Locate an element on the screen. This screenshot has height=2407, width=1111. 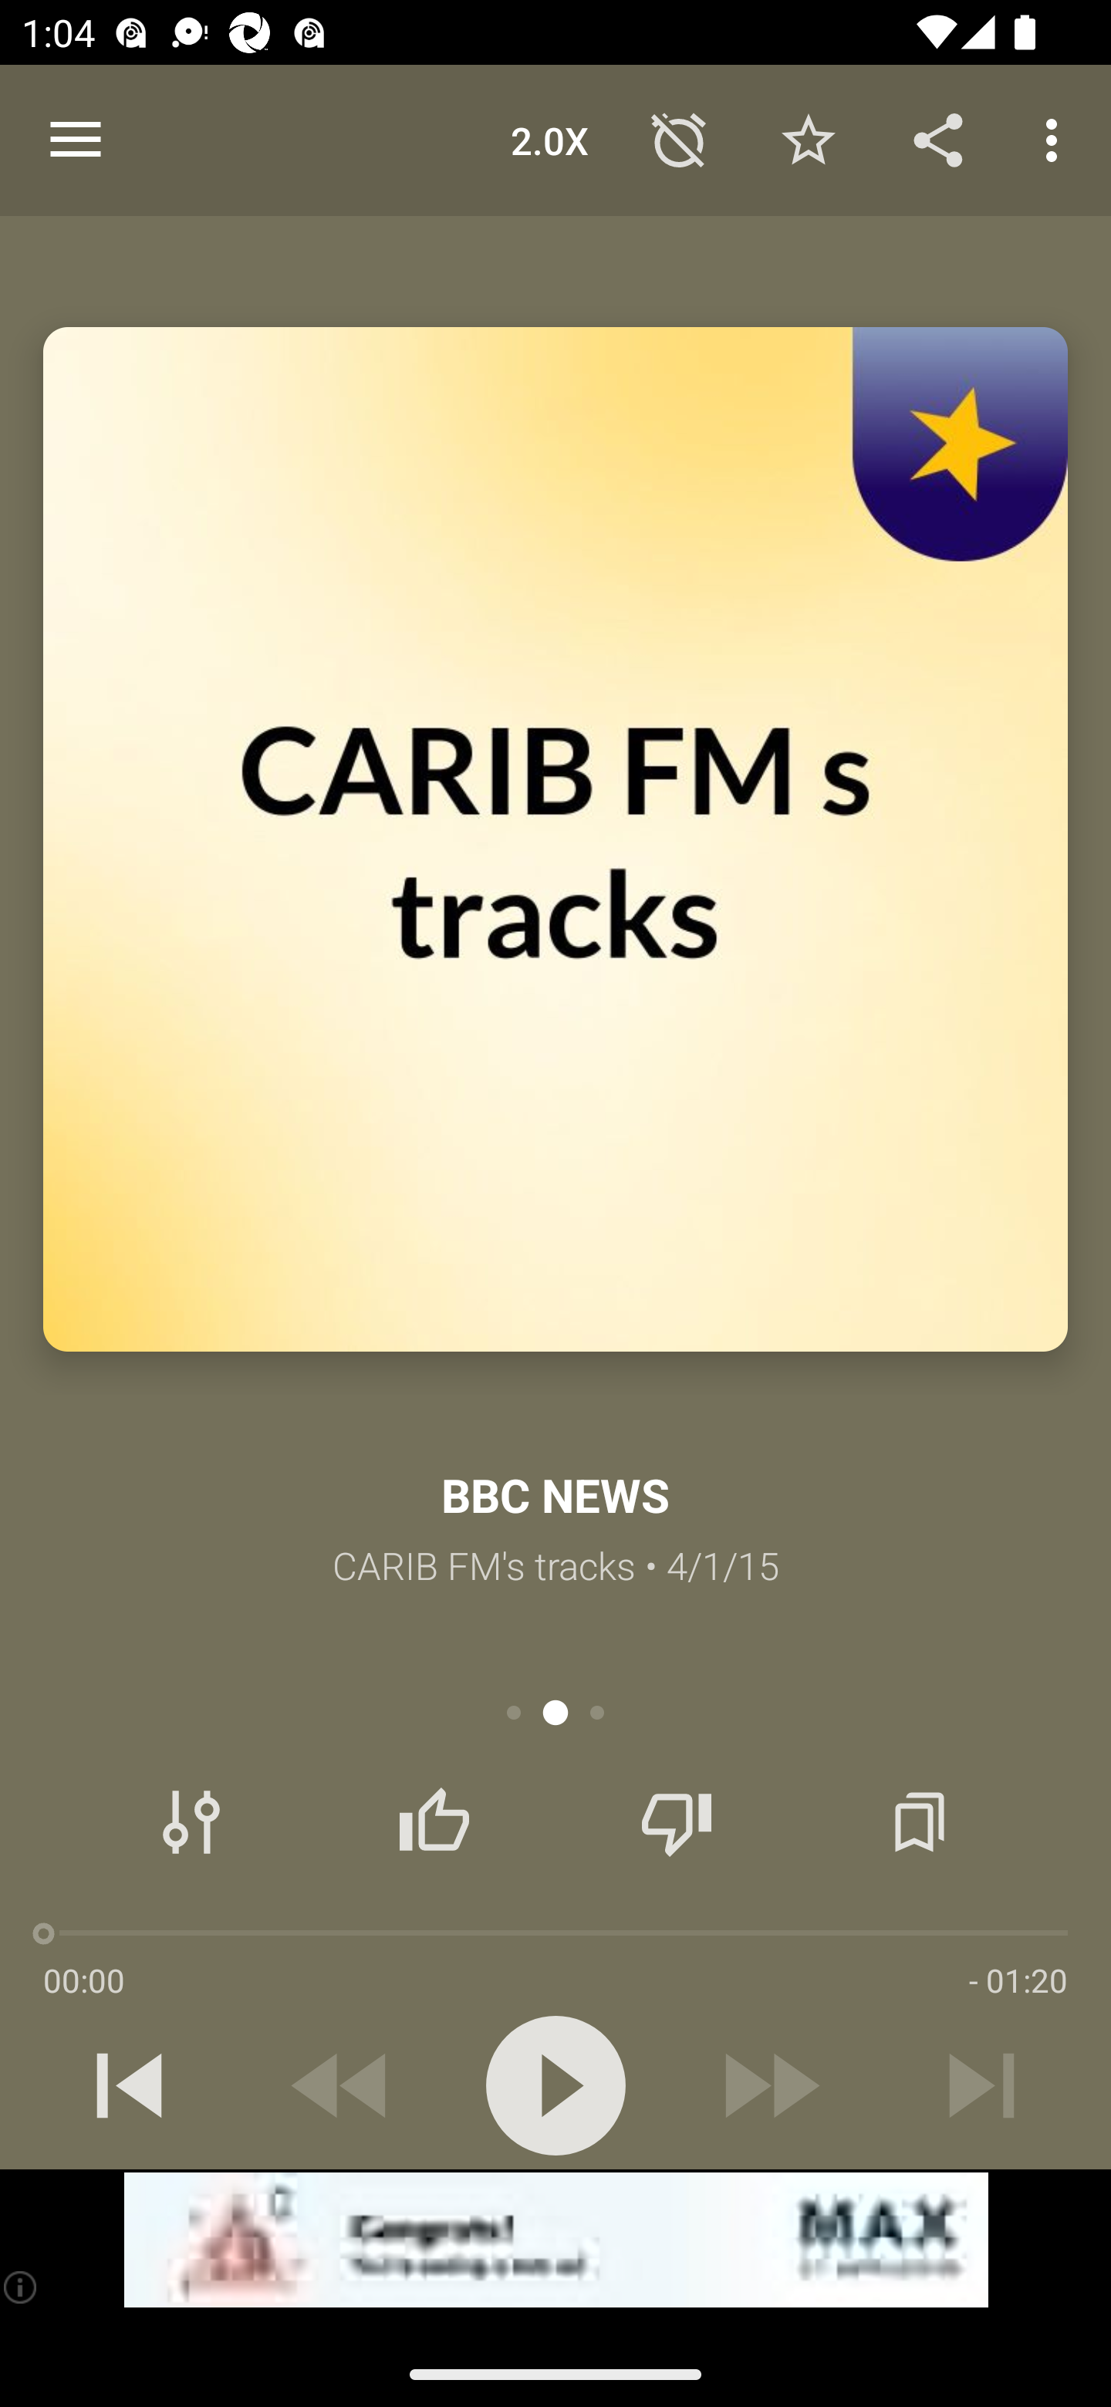
Sleep Timer is located at coordinates (679, 139).